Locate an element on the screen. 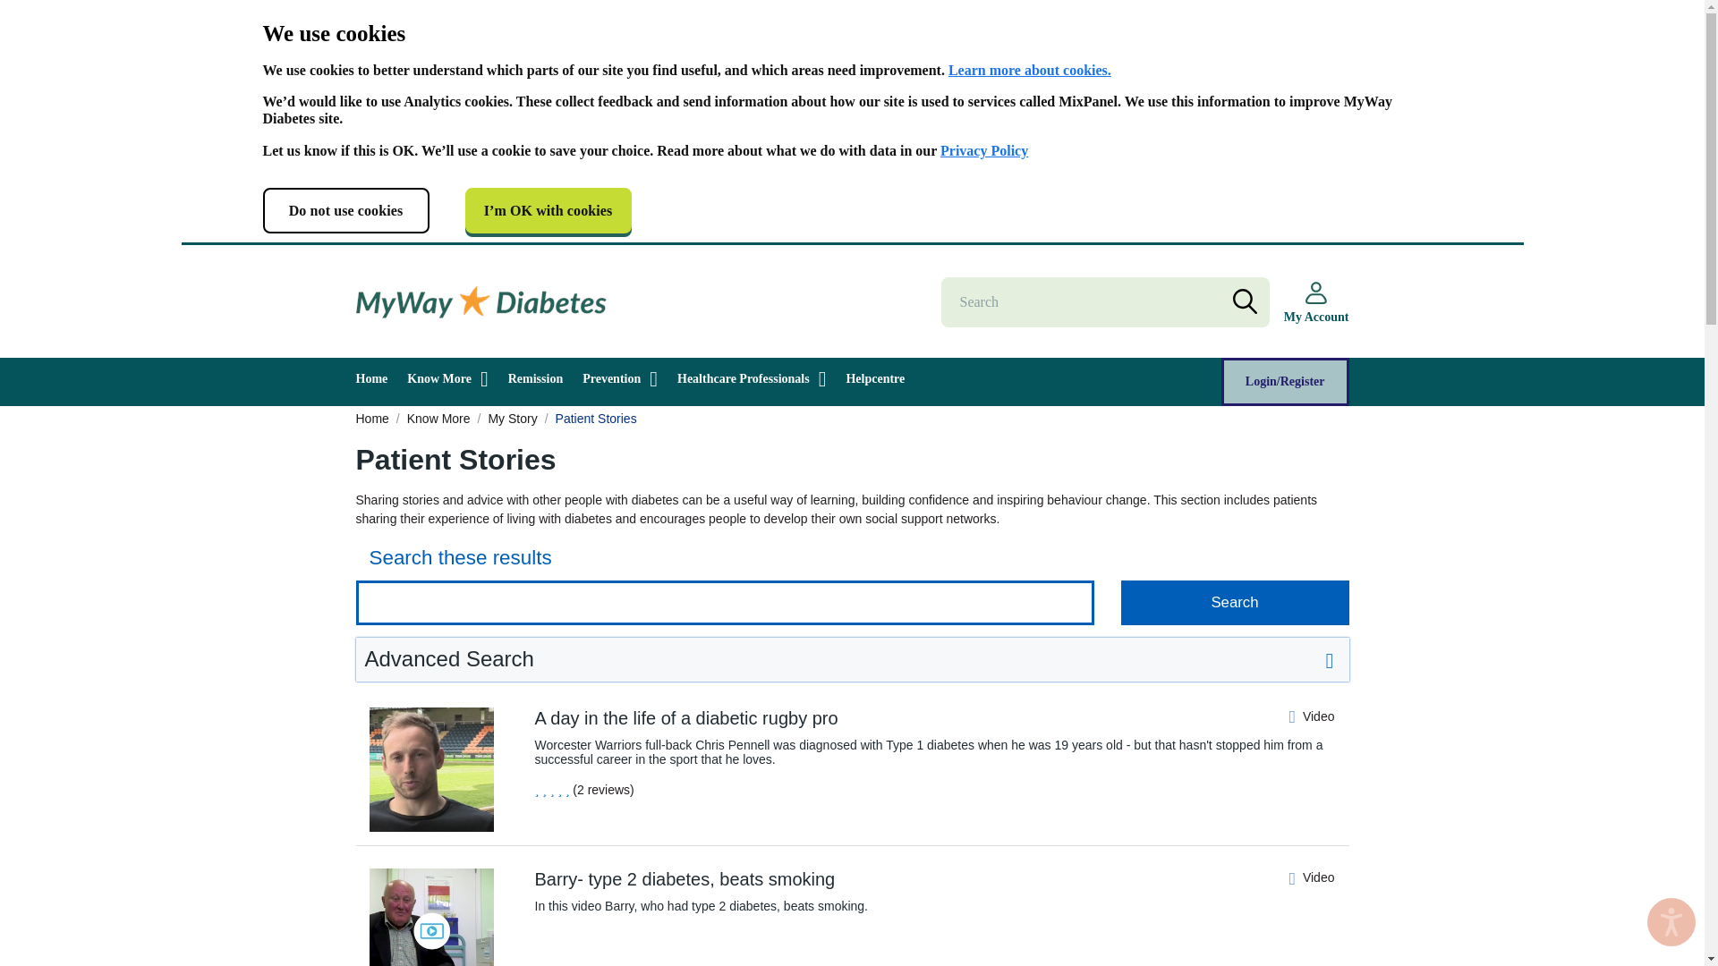  Listen with the ReachDeck Toolbar is located at coordinates (1671, 922).